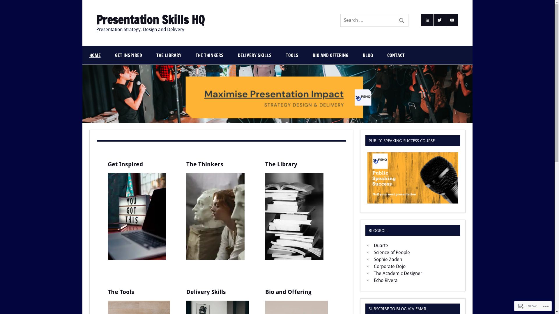  Describe the element at coordinates (381, 245) in the screenshot. I see `Duarte` at that location.